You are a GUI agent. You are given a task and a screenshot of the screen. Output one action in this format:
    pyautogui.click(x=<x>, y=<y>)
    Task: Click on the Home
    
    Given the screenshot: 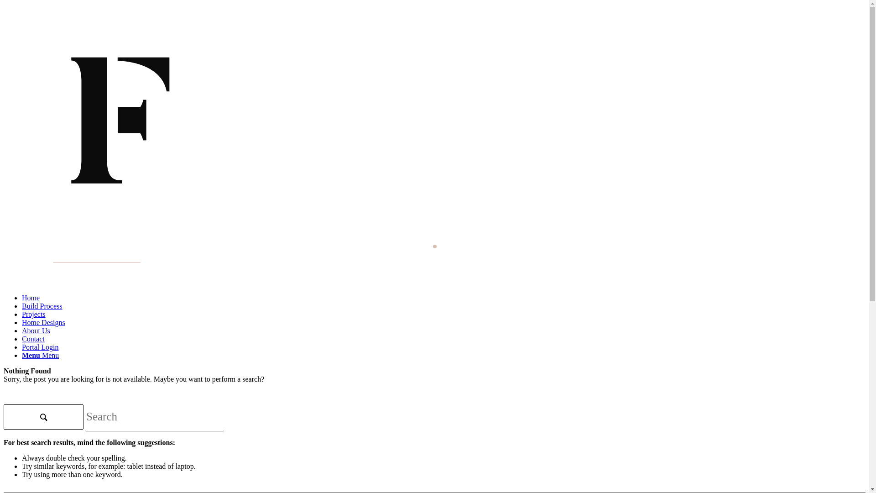 What is the action you would take?
    pyautogui.click(x=31, y=298)
    